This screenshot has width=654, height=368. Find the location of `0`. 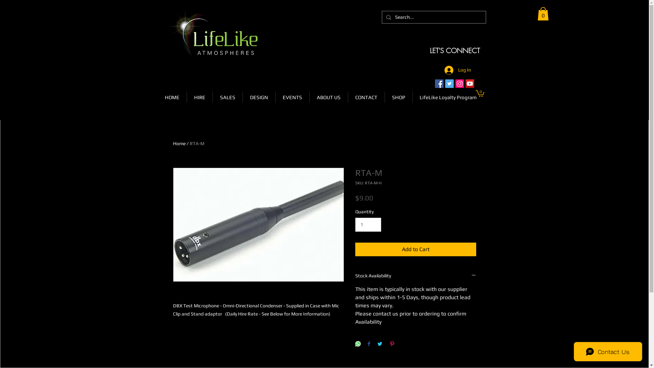

0 is located at coordinates (543, 14).